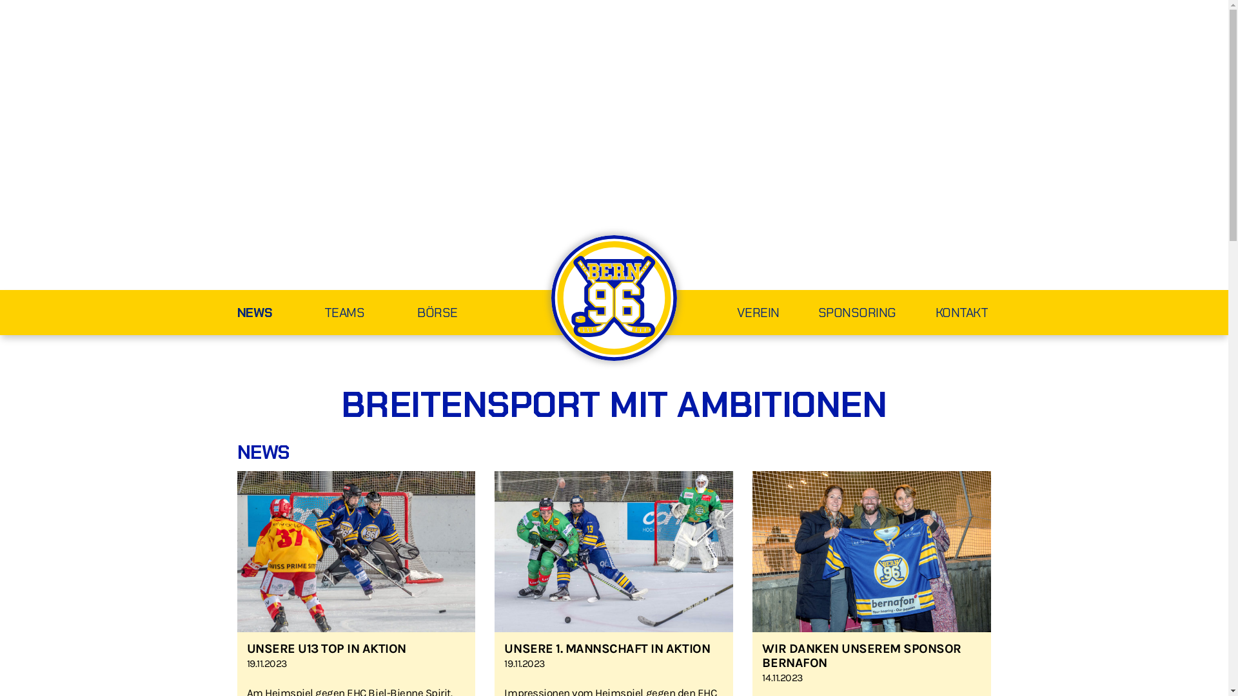 The width and height of the screenshot is (1238, 696). I want to click on WIR DANKEN UNSEREM SPONSOR BERNAFON, so click(861, 656).